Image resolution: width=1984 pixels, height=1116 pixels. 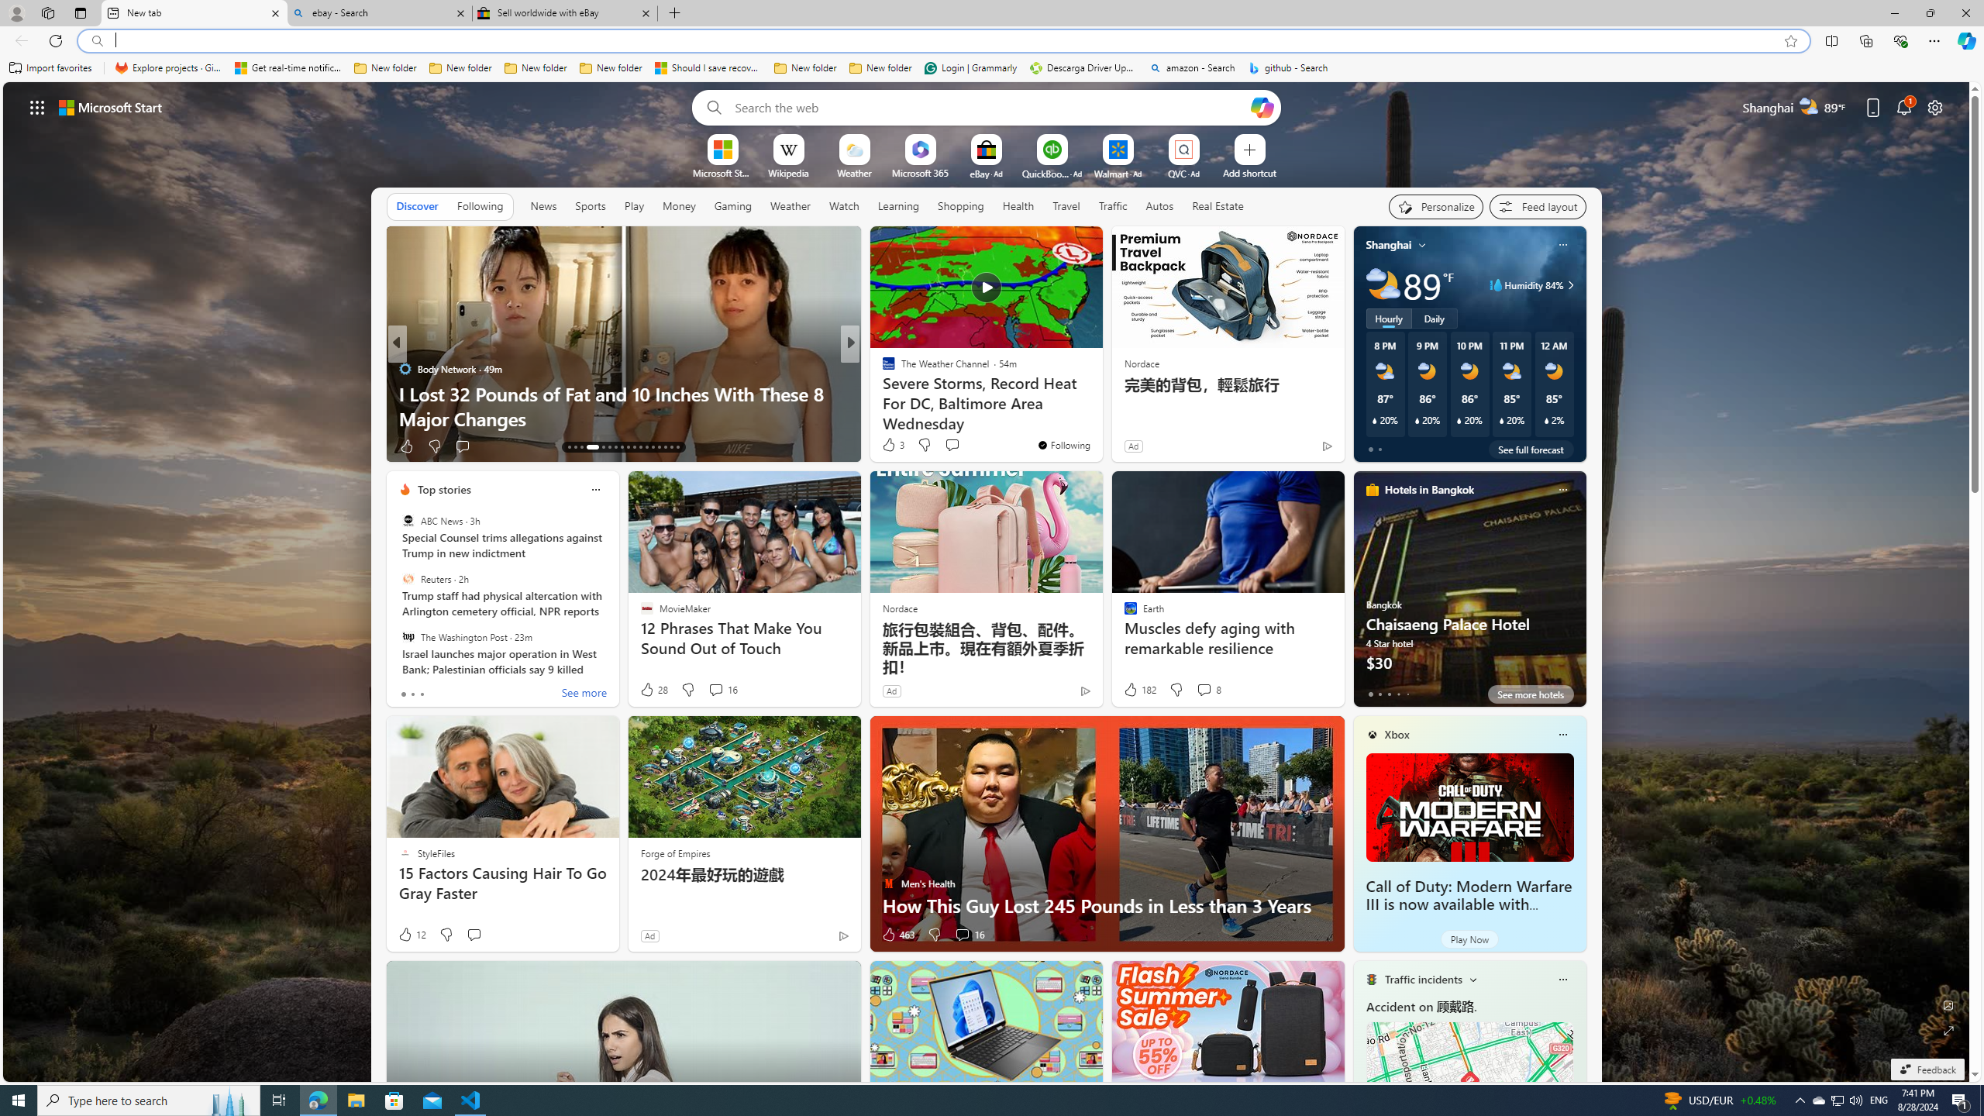 I want to click on Watch, so click(x=844, y=205).